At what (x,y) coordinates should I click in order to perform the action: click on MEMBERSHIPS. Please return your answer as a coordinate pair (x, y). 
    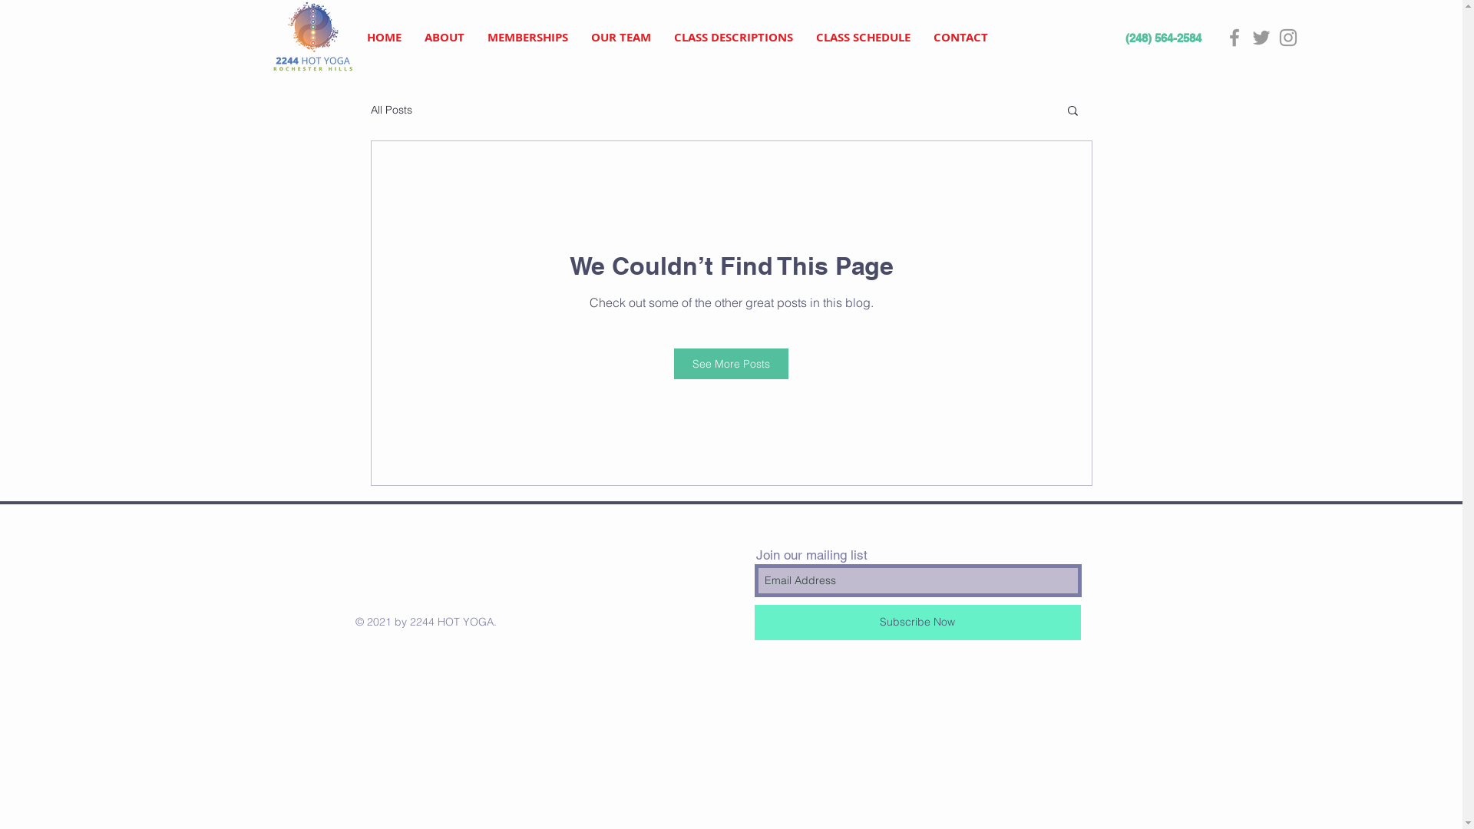
    Looking at the image, I should click on (528, 38).